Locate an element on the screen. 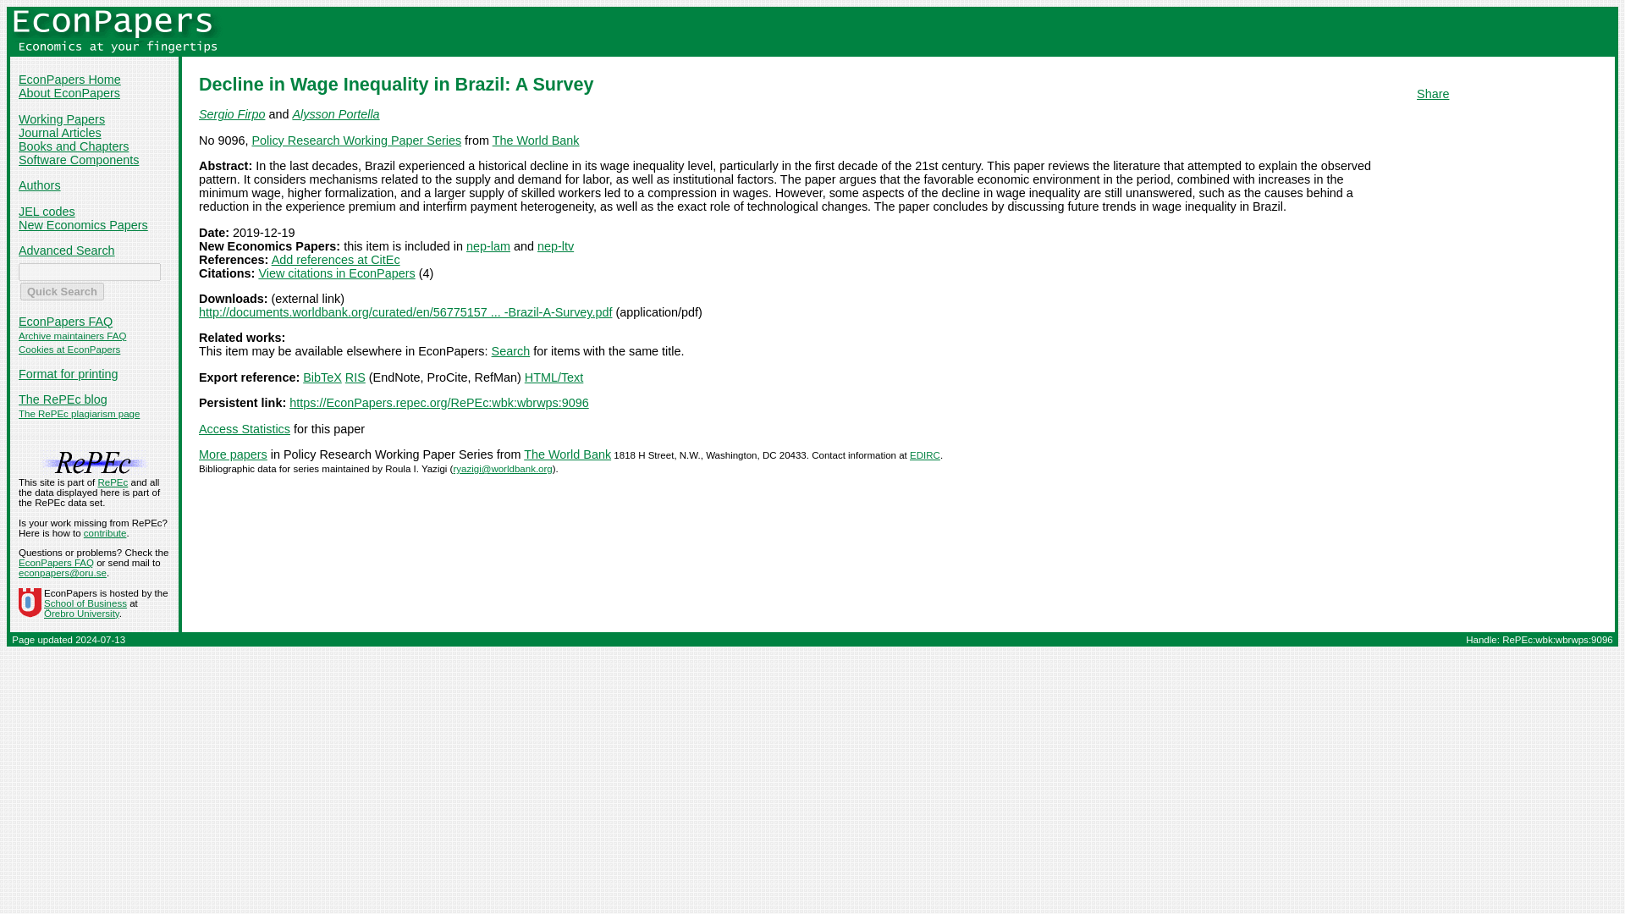  Alysson Portella is located at coordinates (335, 113).